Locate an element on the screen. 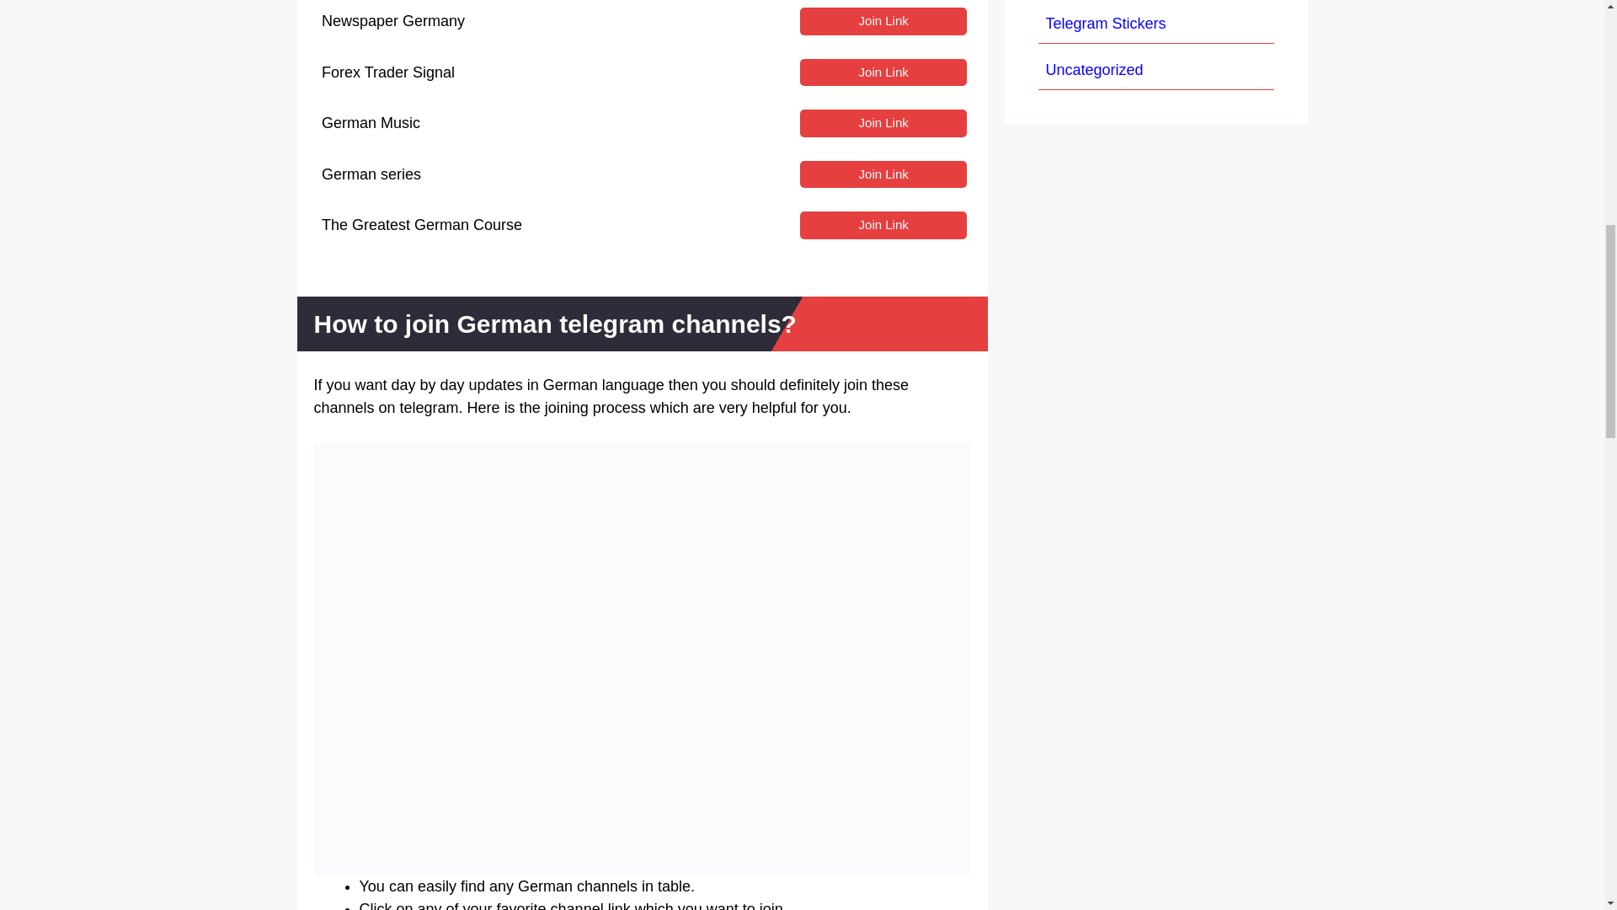  Join Link is located at coordinates (883, 123).